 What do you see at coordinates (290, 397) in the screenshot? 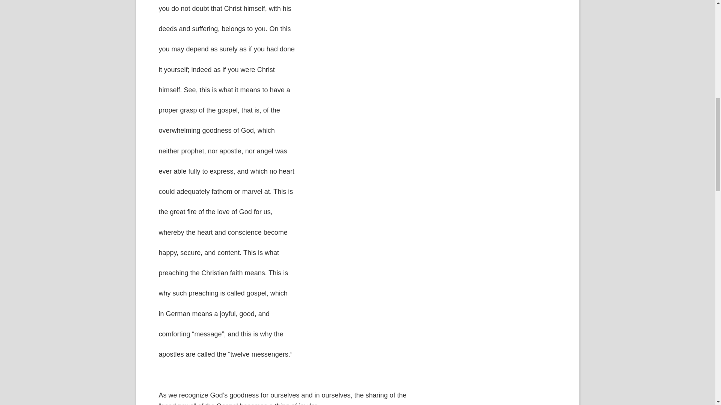
I see `Page 1` at bounding box center [290, 397].